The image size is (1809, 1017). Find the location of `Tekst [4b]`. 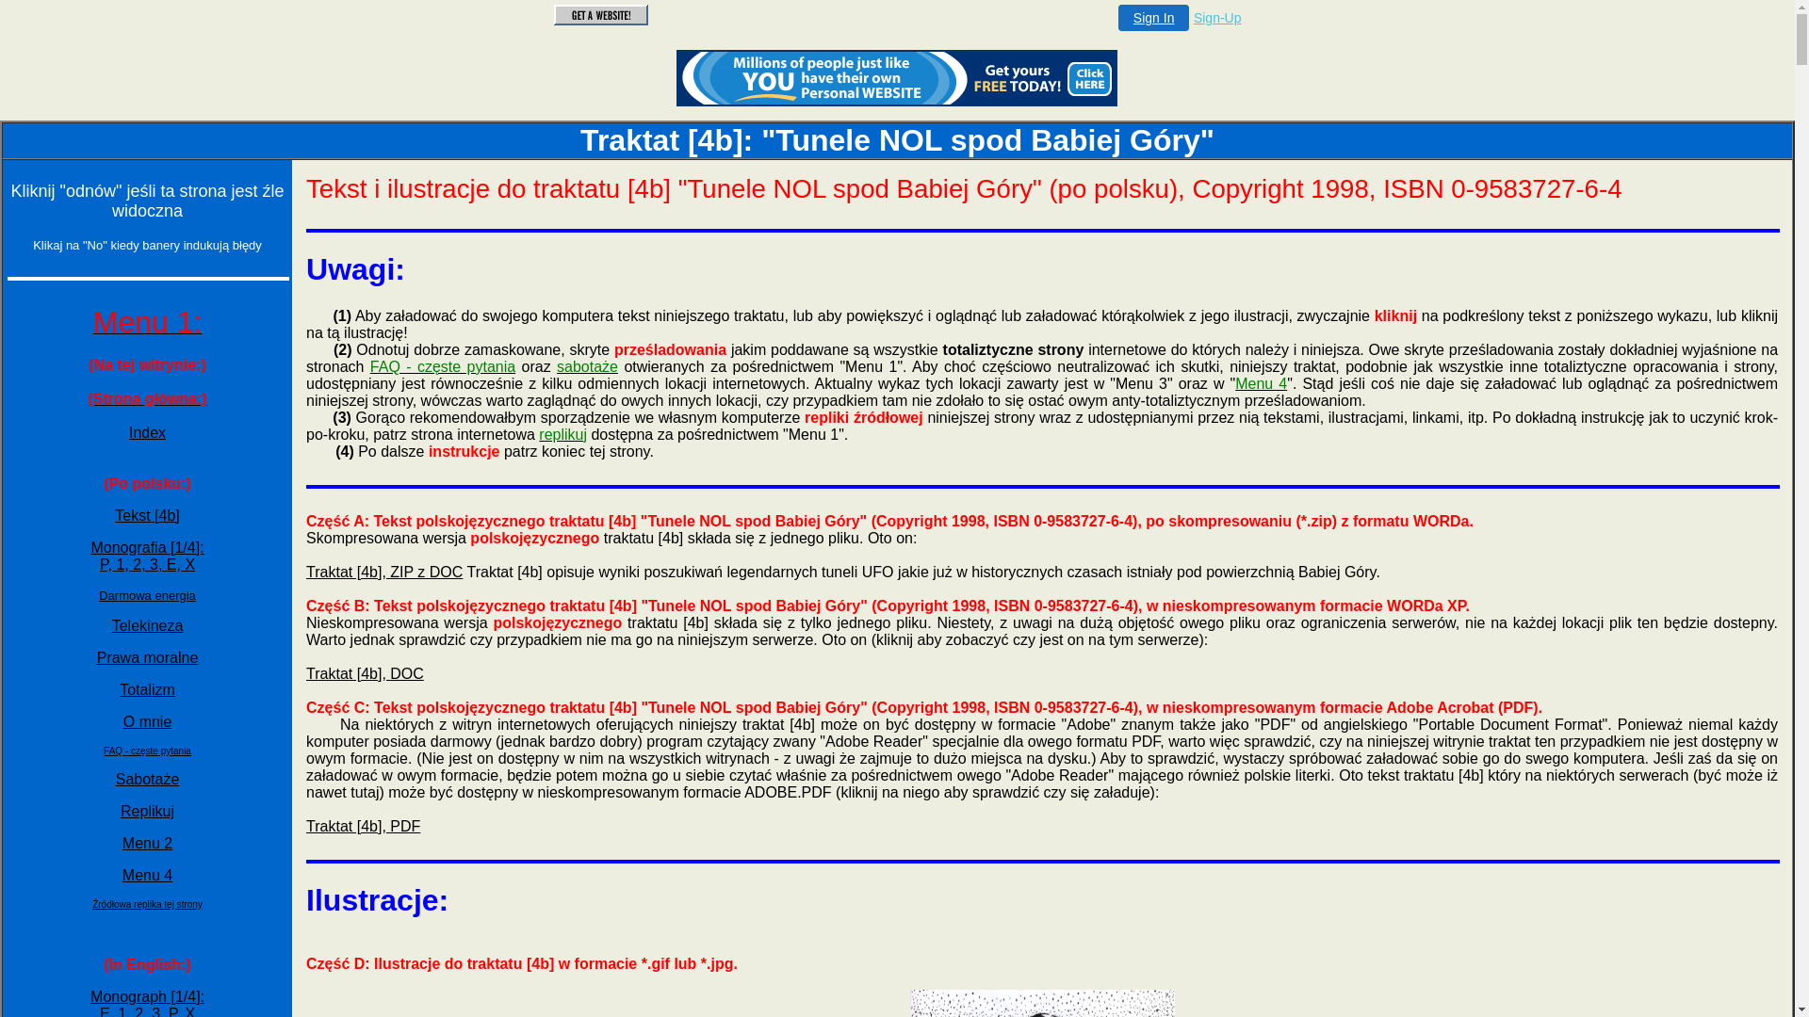

Tekst [4b] is located at coordinates (147, 516).